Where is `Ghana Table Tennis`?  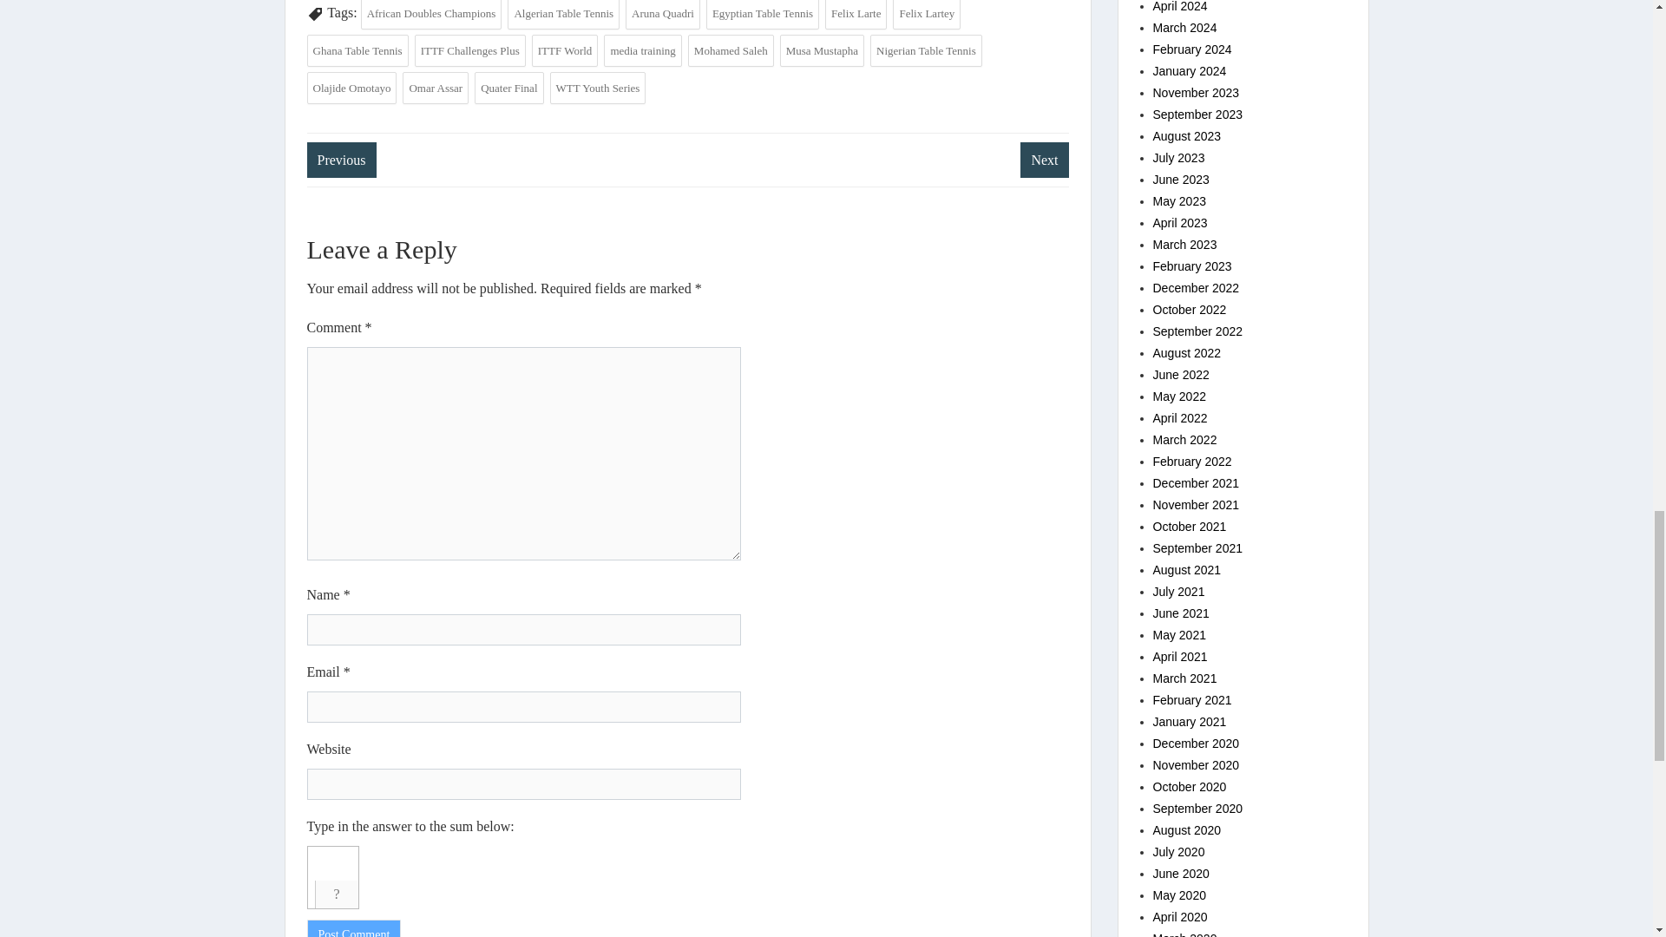
Ghana Table Tennis is located at coordinates (357, 50).